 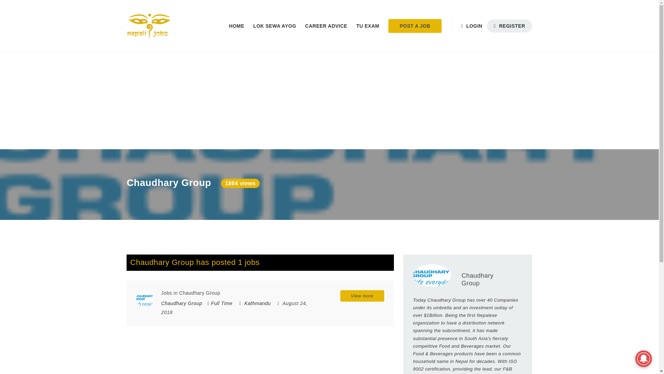 I want to click on CAREER ADVICE, so click(x=326, y=26).